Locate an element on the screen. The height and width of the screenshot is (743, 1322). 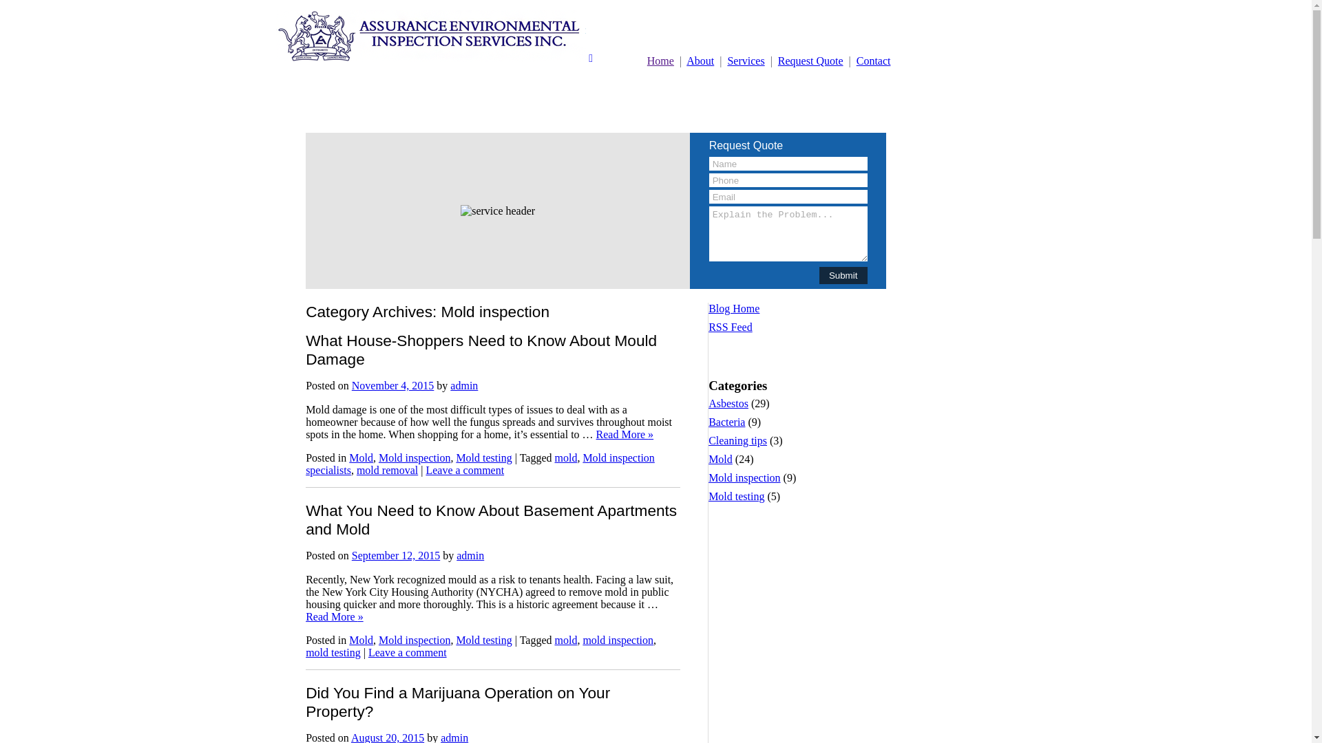
Email is located at coordinates (788, 197).